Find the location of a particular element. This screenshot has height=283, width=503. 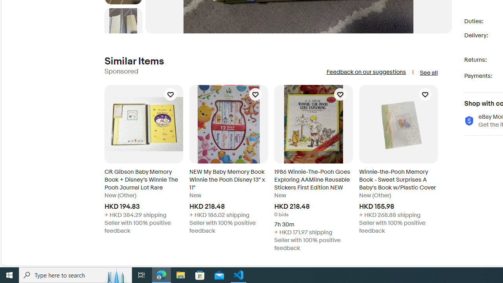

See all is located at coordinates (428, 72).